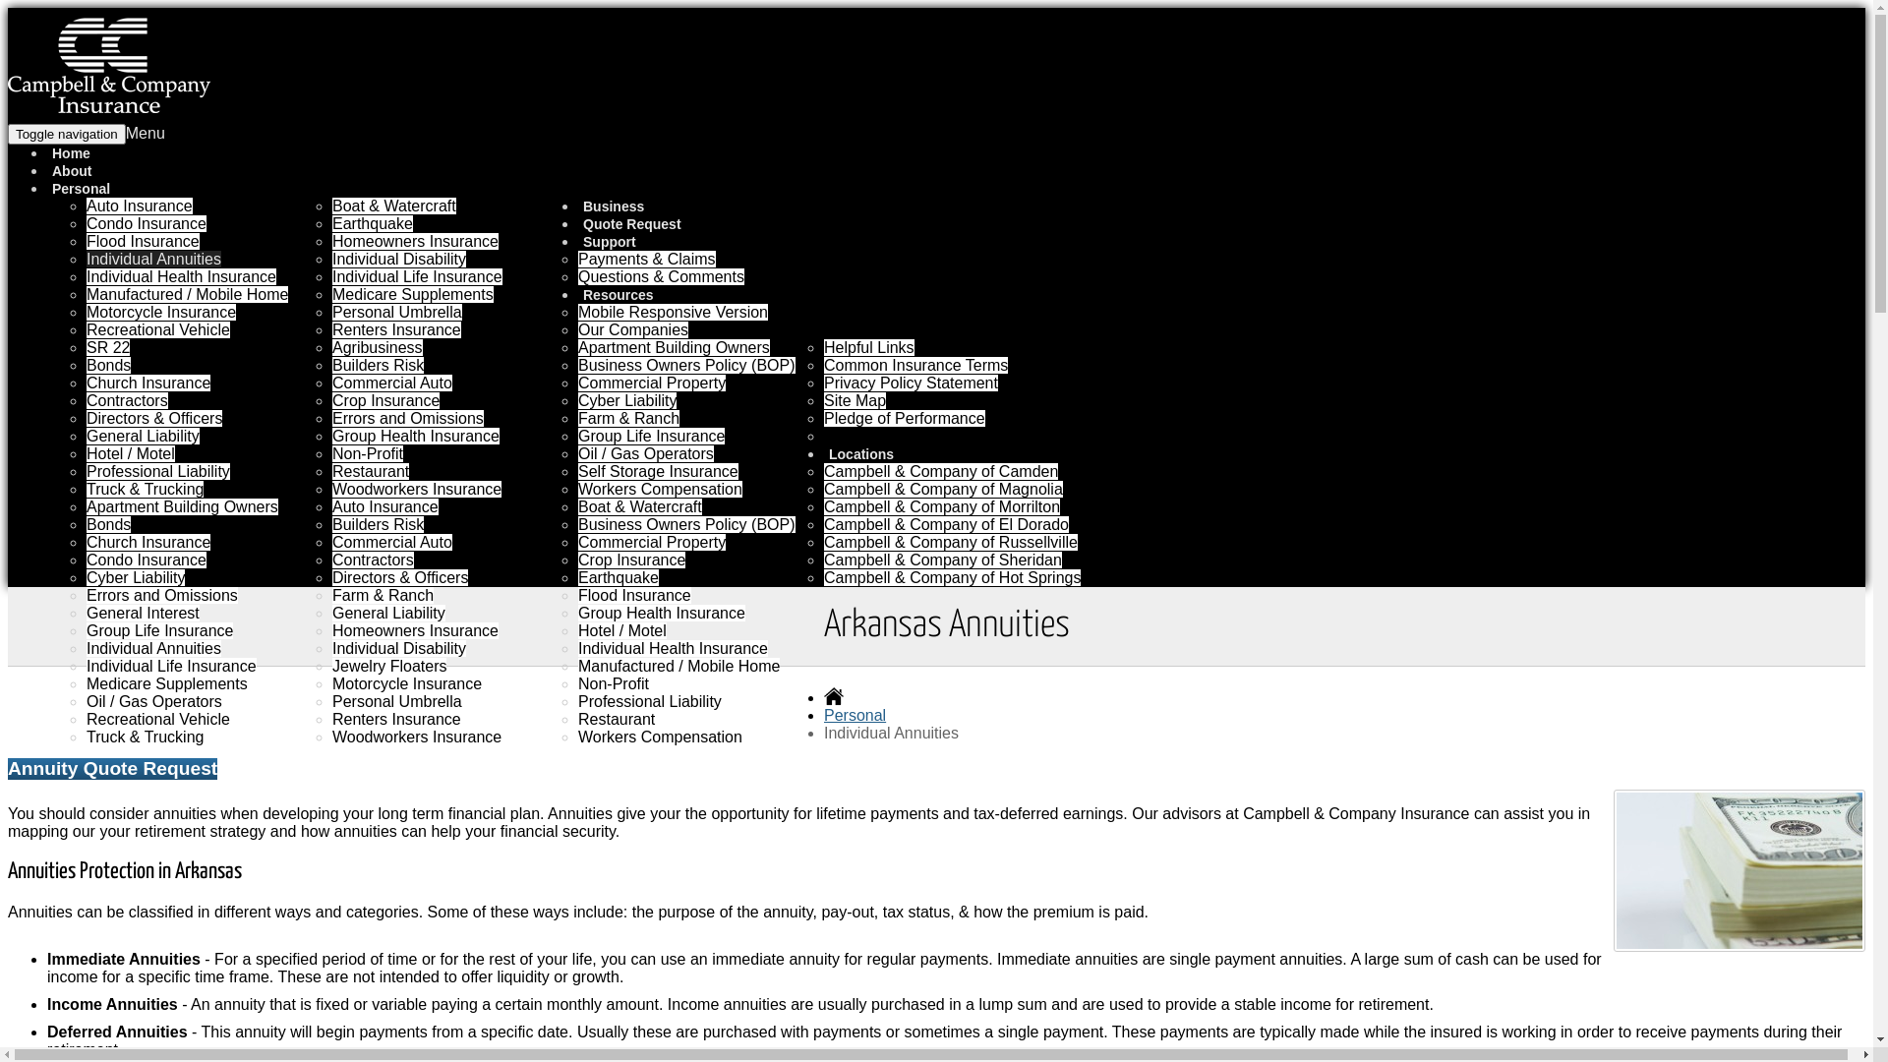 This screenshot has width=1888, height=1062. I want to click on Mobile Responsive Version, so click(673, 313).